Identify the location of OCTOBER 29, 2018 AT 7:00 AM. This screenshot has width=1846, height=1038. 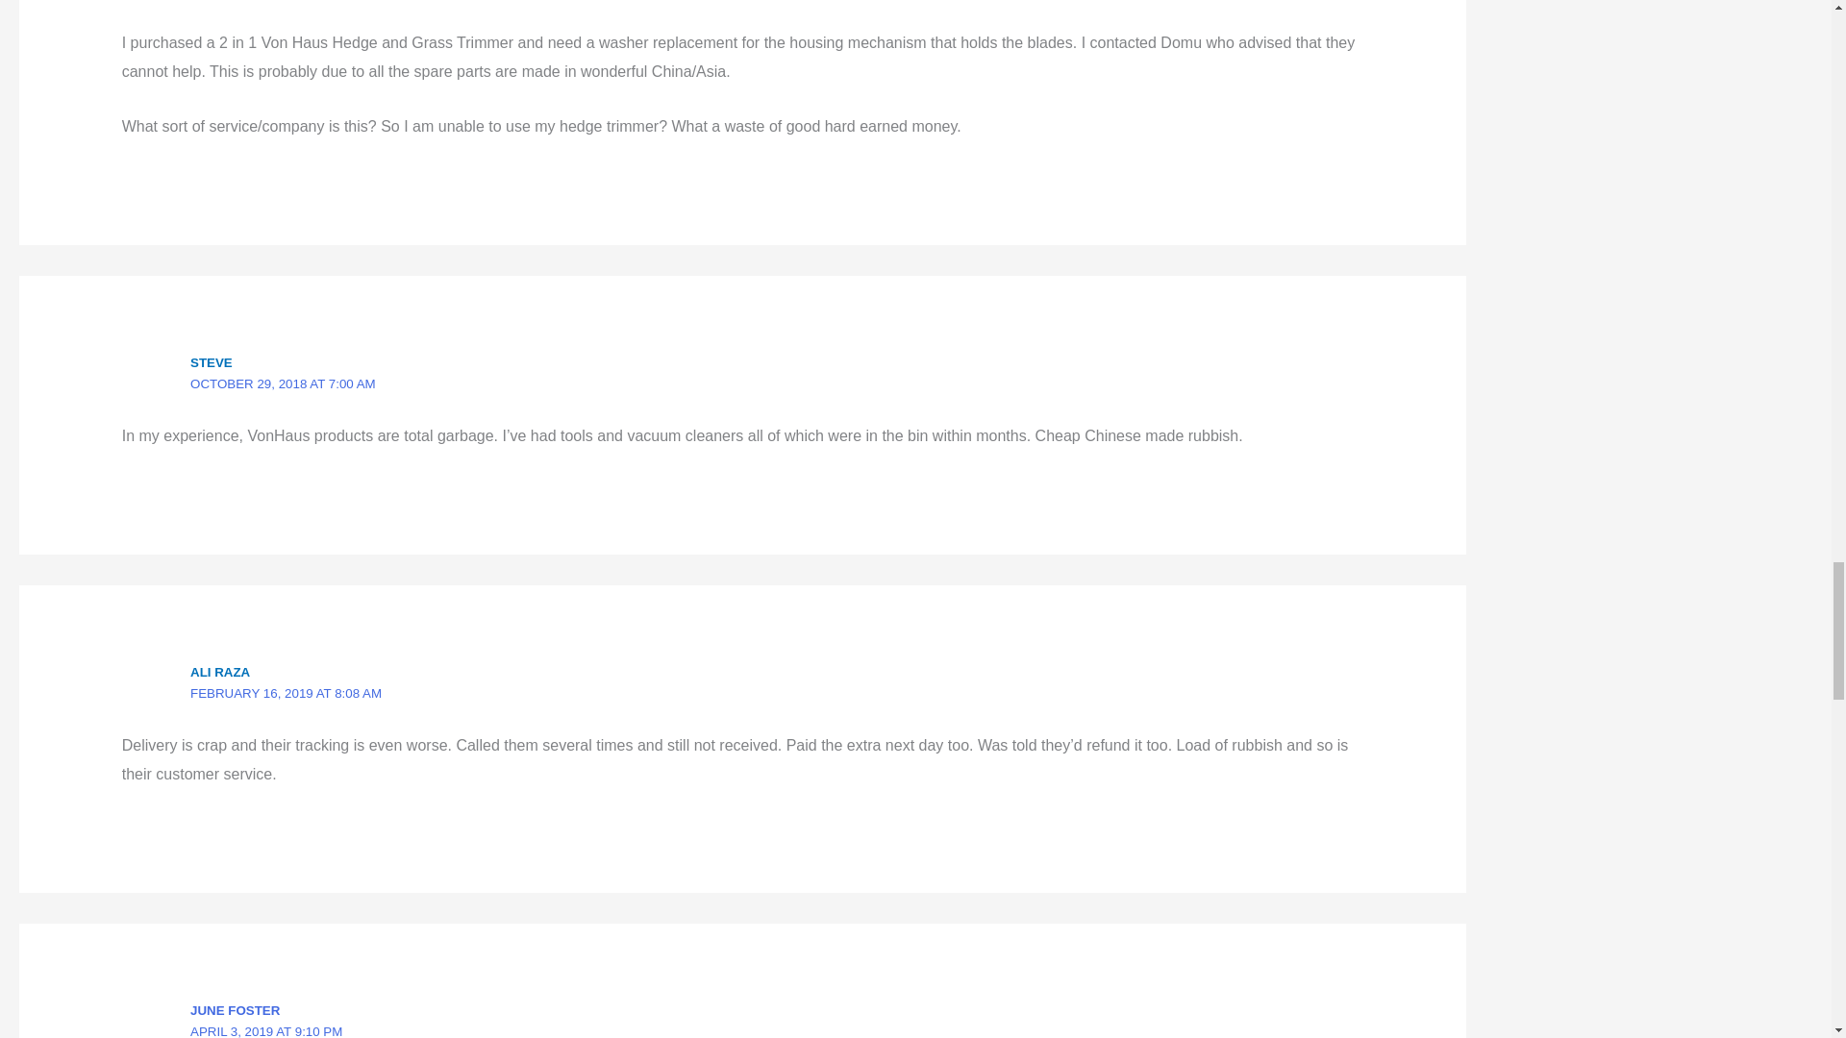
(283, 384).